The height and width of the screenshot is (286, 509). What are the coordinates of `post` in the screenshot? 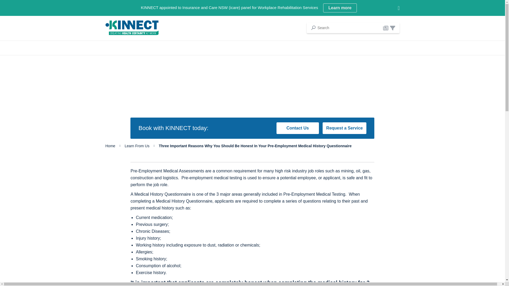 It's located at (392, 28).